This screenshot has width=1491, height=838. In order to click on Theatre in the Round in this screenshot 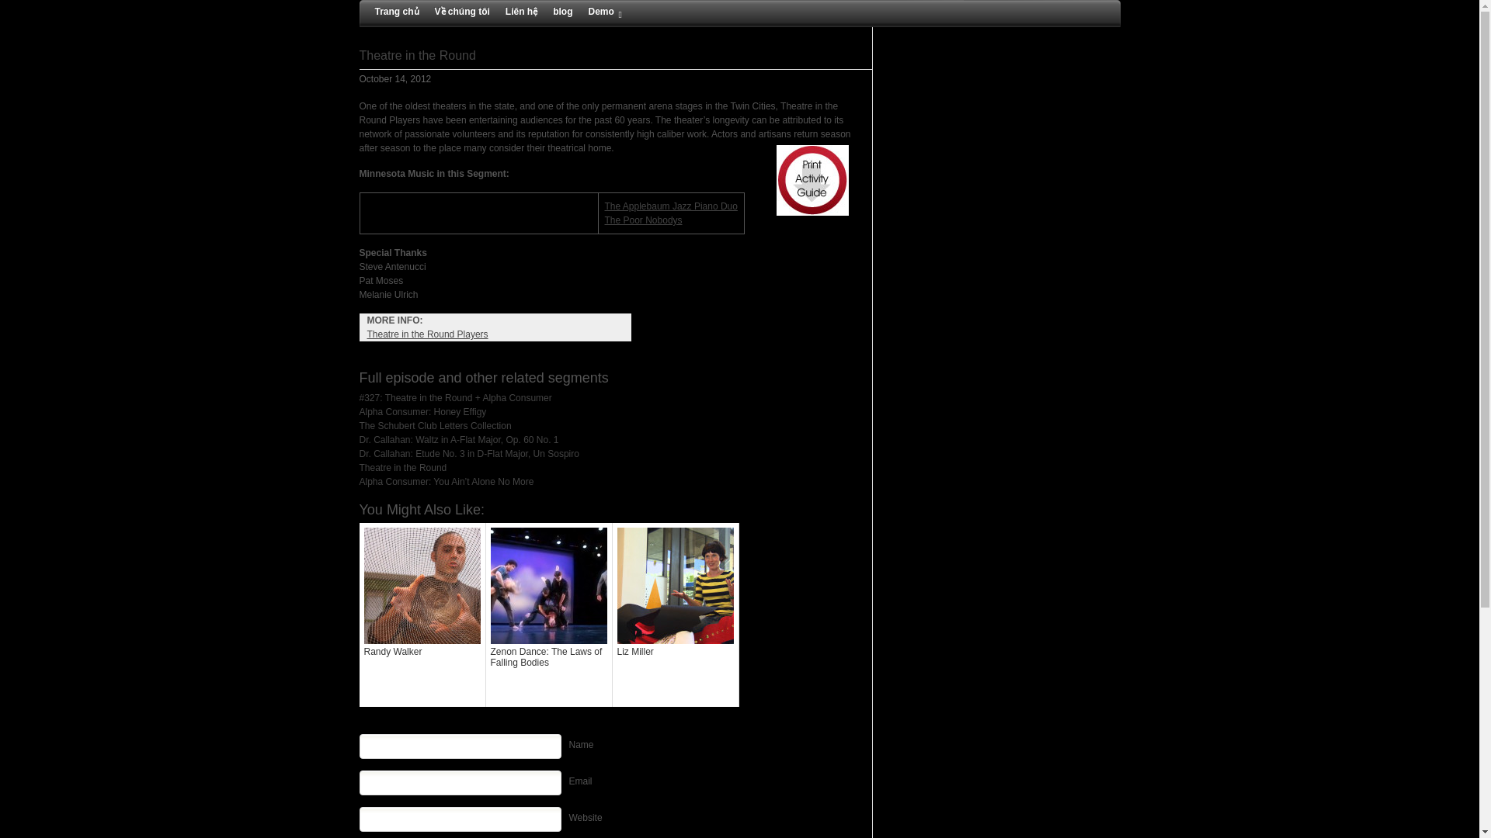, I will do `click(402, 468)`.